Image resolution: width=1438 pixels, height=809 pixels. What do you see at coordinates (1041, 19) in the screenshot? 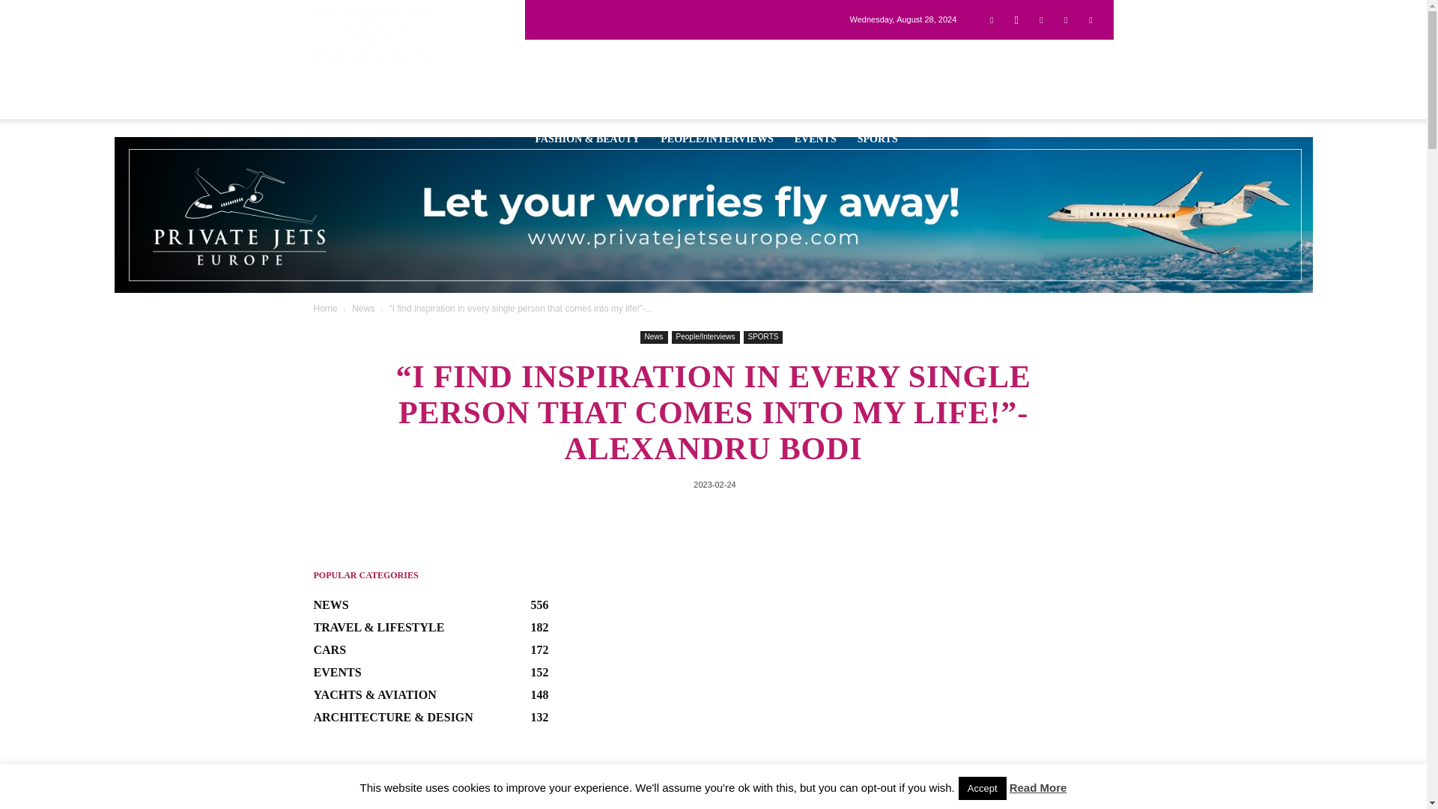
I see `Linkedin` at bounding box center [1041, 19].